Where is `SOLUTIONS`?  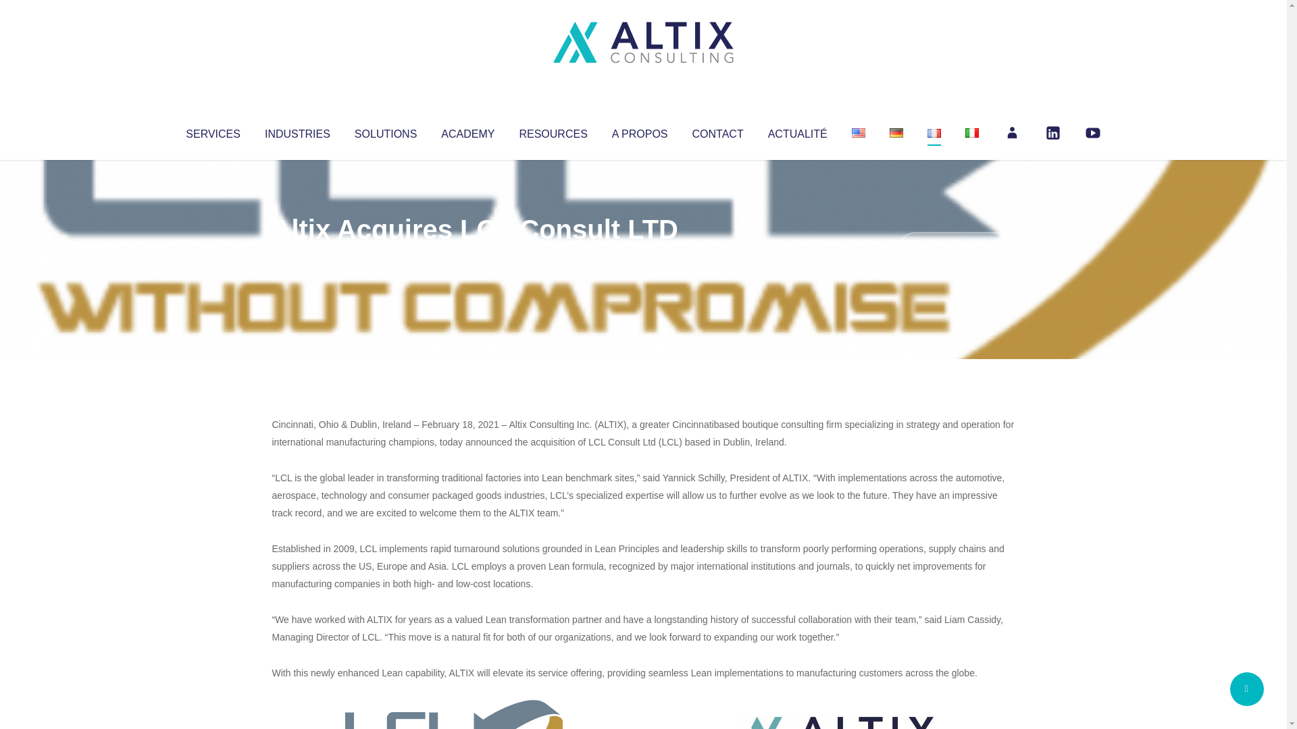 SOLUTIONS is located at coordinates (385, 131).